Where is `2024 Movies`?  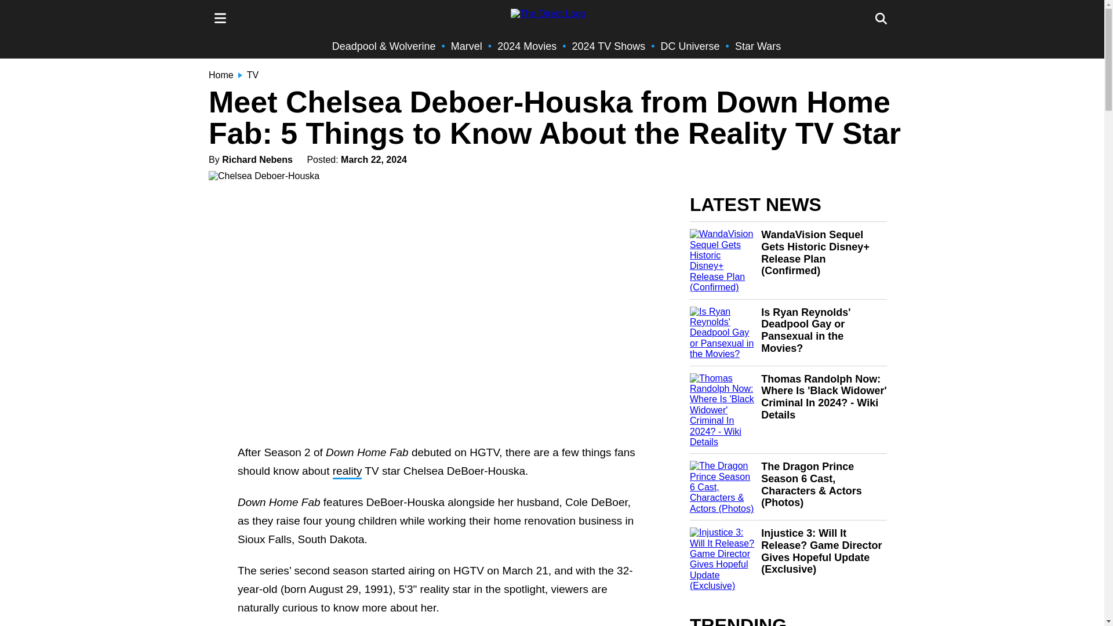 2024 Movies is located at coordinates (527, 46).